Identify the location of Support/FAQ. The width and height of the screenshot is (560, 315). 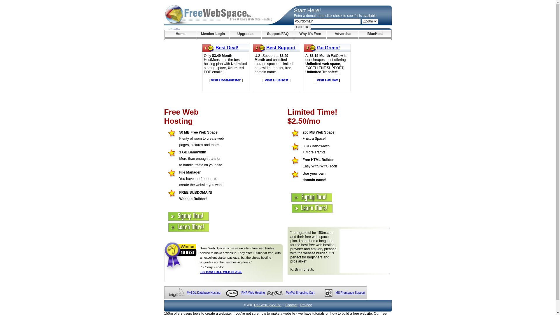
(278, 35).